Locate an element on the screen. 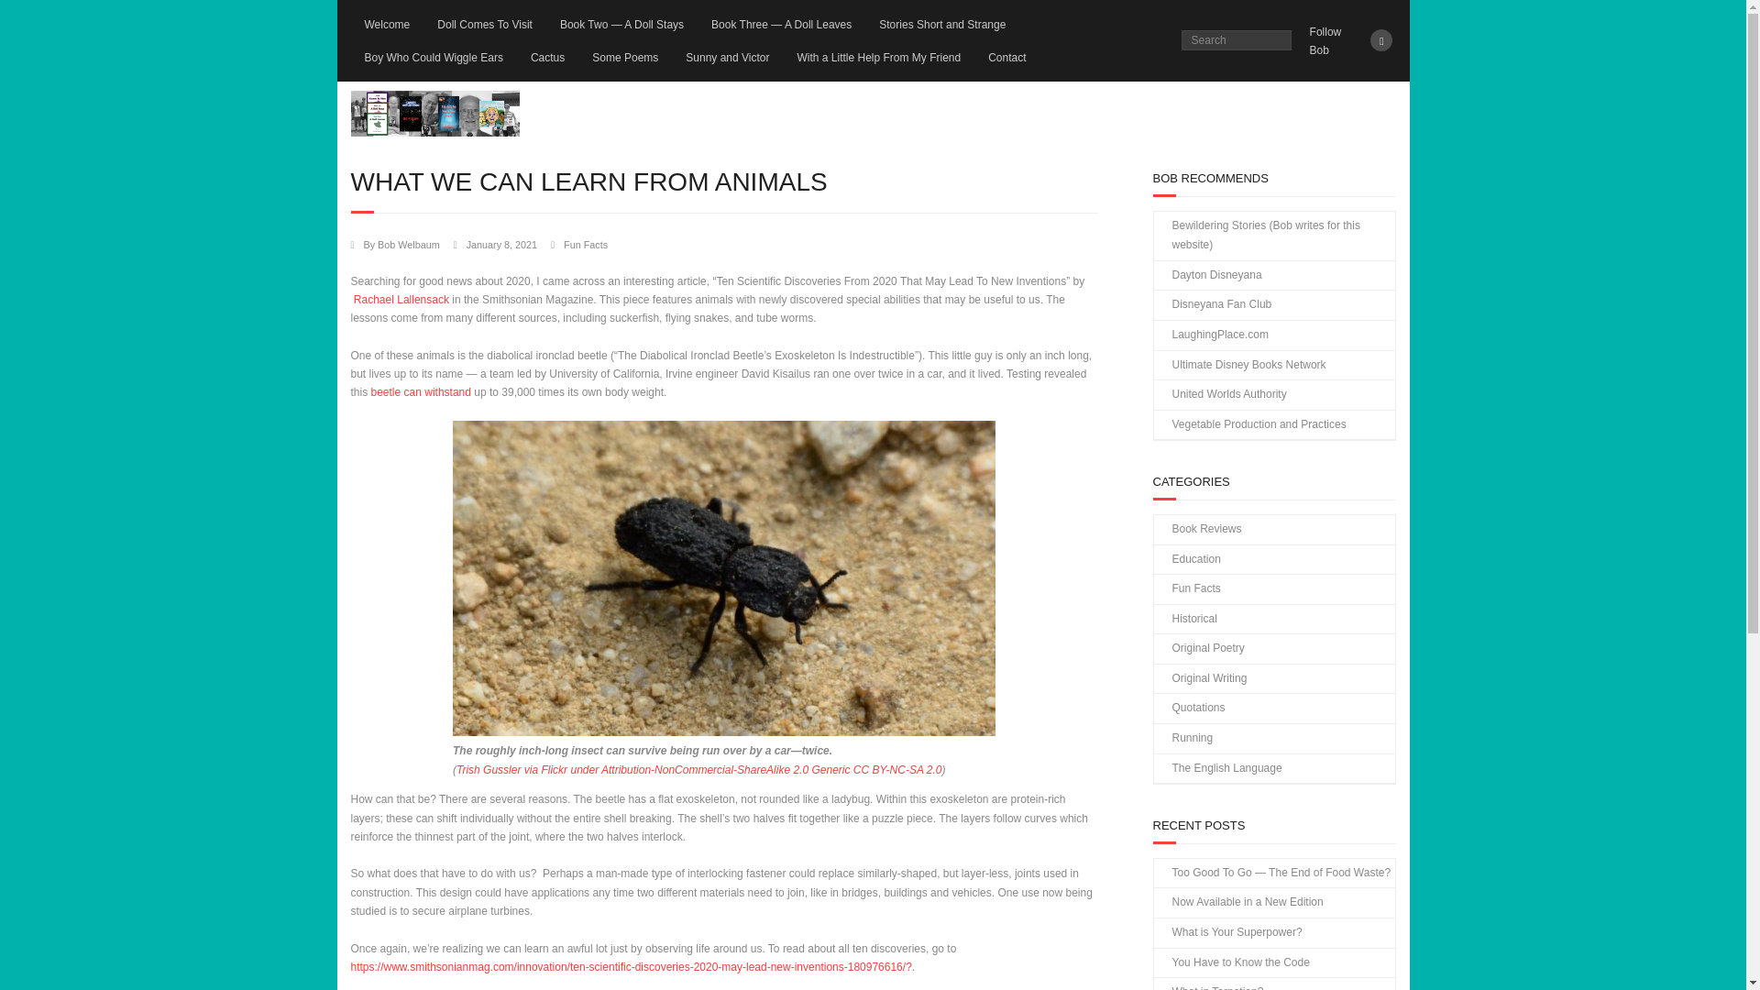  Sunny and Victor is located at coordinates (728, 57).